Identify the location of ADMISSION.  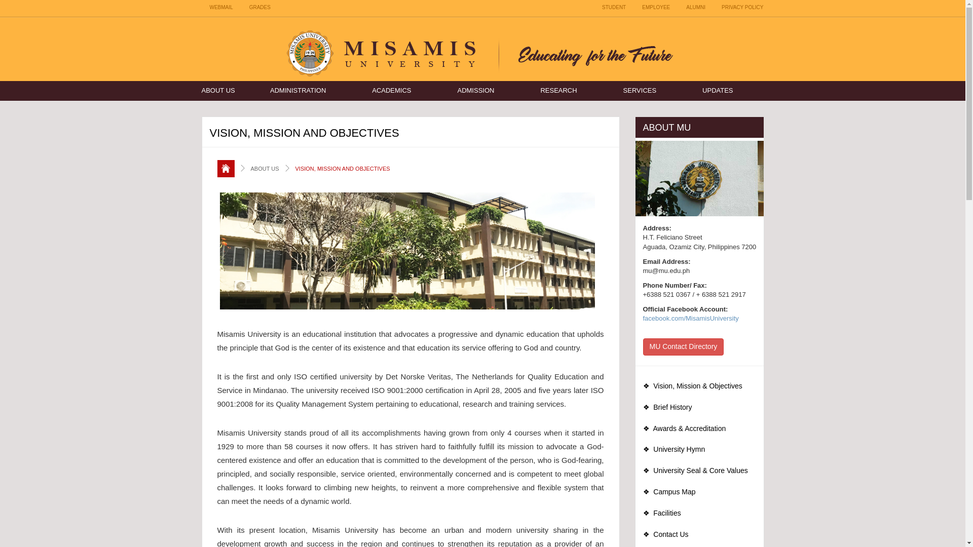
(491, 90).